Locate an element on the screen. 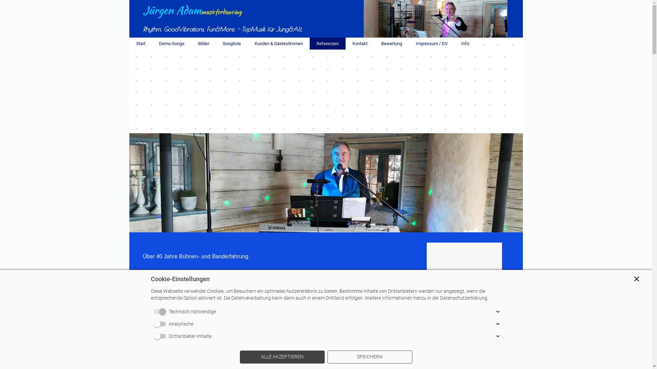 Image resolution: width=657 pixels, height=369 pixels. Bilder is located at coordinates (203, 44).